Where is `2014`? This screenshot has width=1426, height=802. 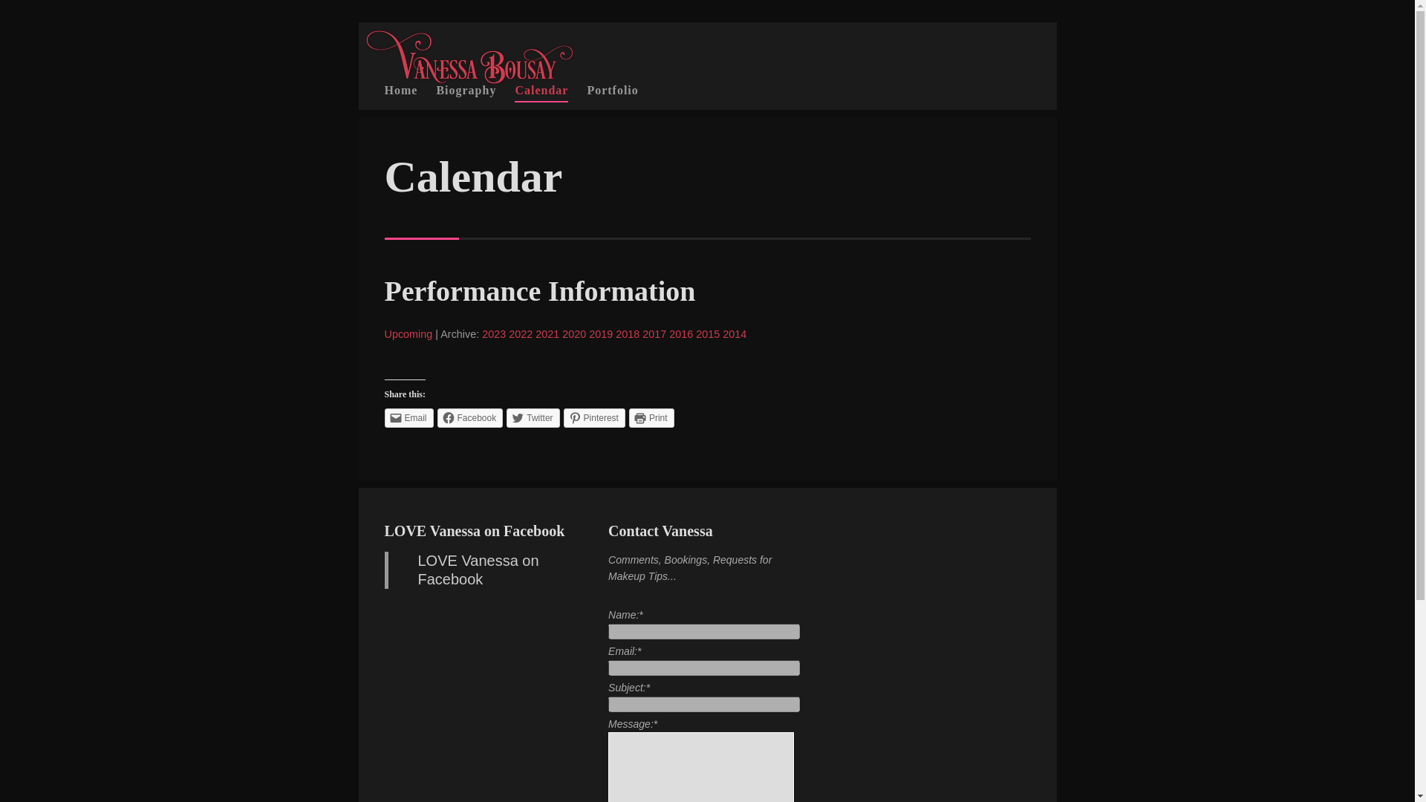 2014 is located at coordinates (734, 333).